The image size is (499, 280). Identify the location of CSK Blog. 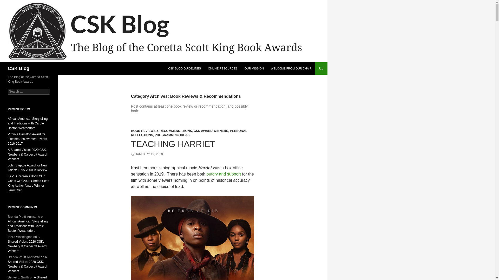
(19, 68).